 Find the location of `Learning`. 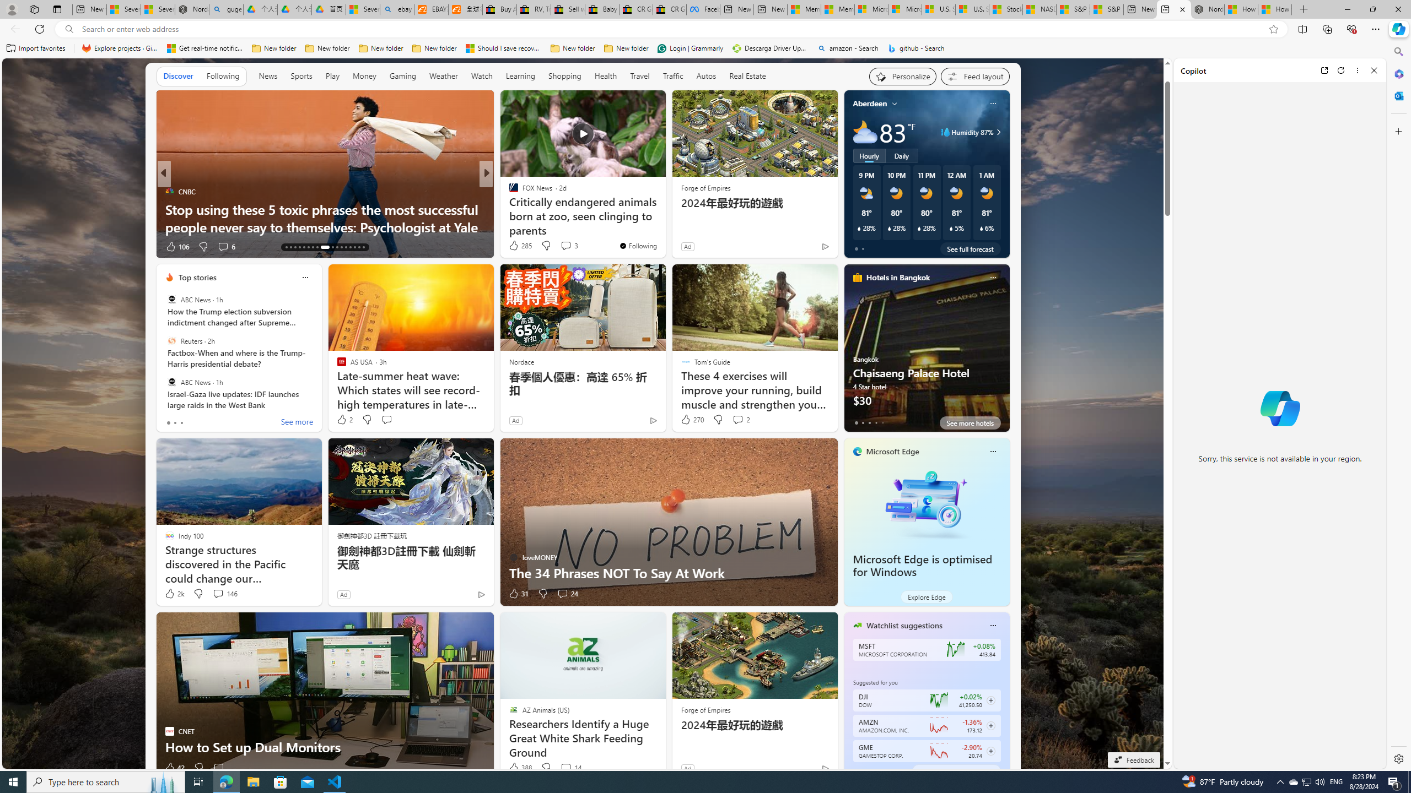

Learning is located at coordinates (519, 76).